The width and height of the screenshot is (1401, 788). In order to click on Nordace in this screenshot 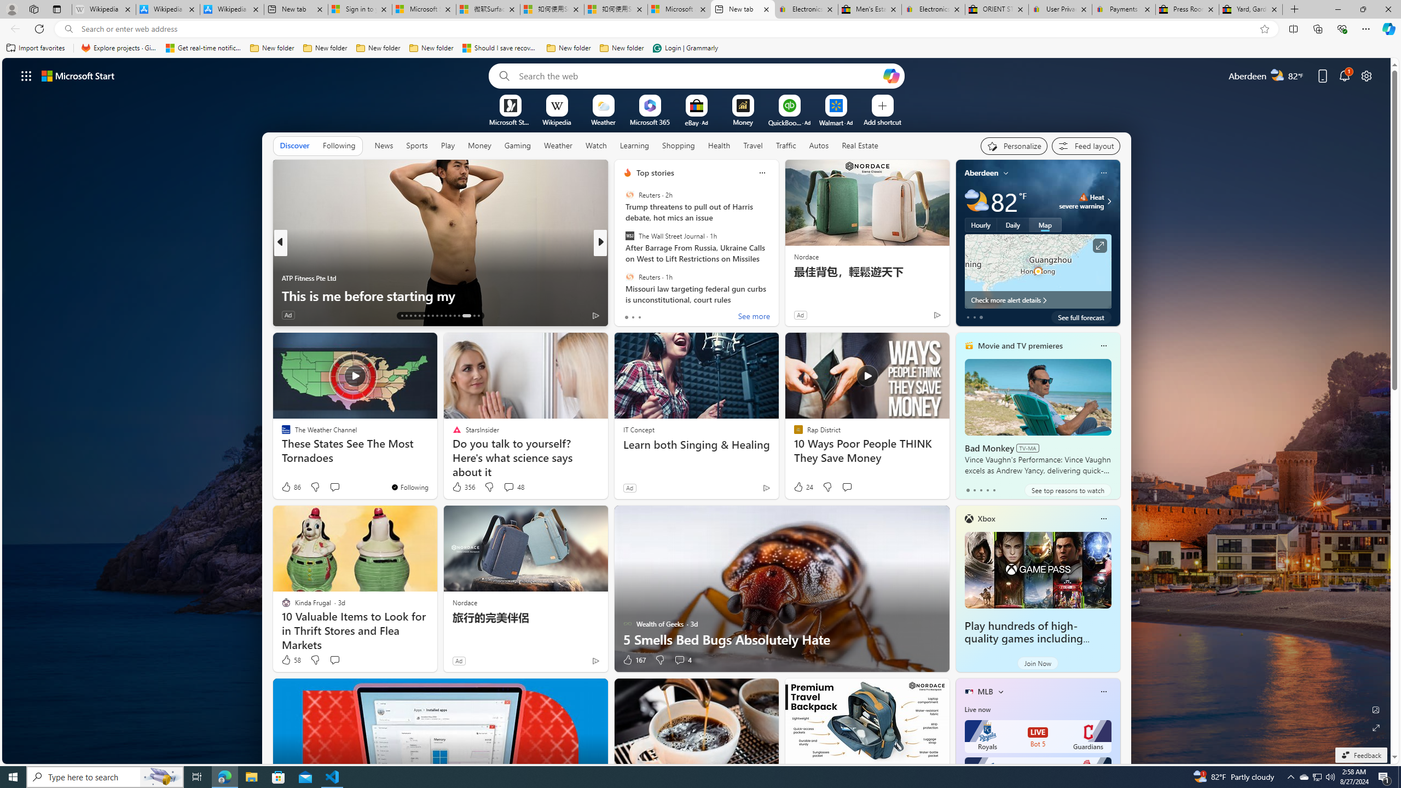, I will do `click(465, 602)`.